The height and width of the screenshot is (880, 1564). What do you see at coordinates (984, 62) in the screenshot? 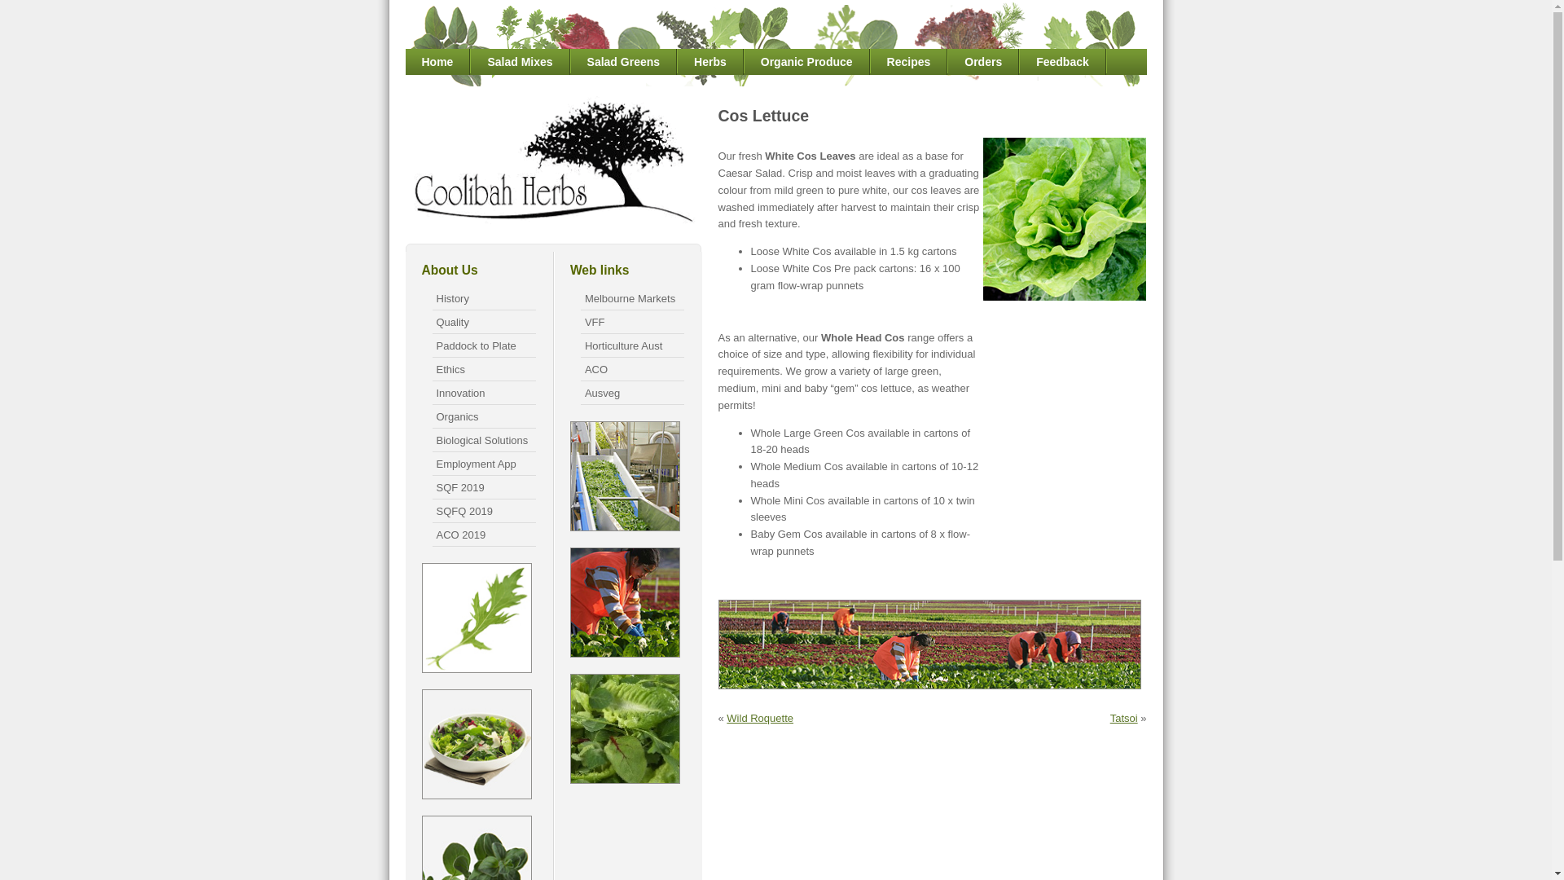
I see `Orders` at bounding box center [984, 62].